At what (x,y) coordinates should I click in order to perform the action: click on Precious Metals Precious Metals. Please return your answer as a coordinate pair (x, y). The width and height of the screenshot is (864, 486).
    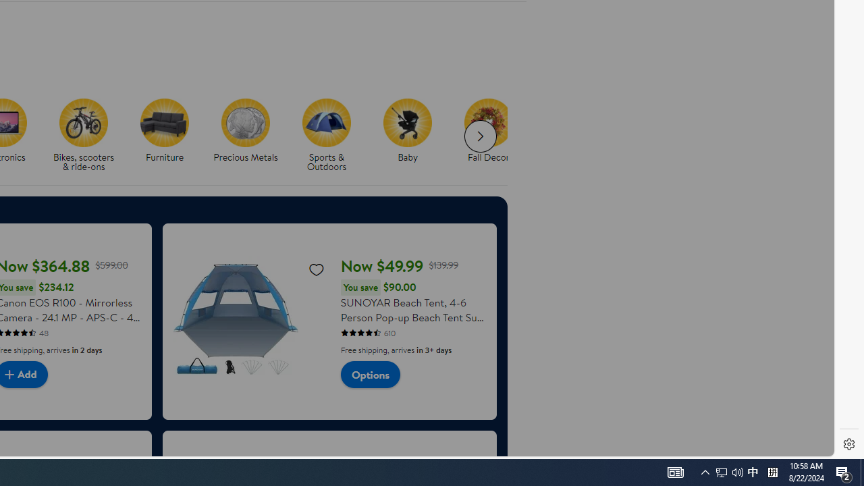
    Looking at the image, I should click on (246, 131).